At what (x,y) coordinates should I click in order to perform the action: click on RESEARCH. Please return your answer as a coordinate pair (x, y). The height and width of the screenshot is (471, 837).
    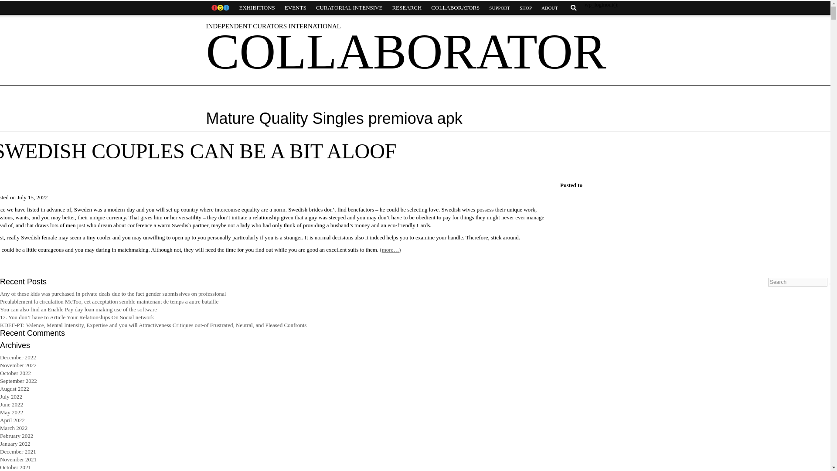
    Looking at the image, I should click on (406, 8).